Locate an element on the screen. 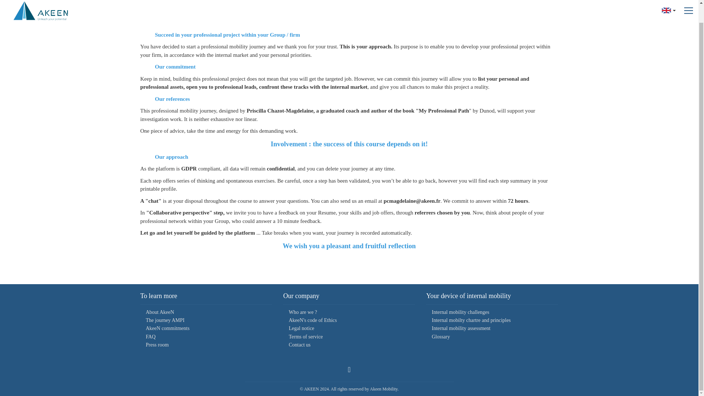  AkeeN's code of Ethics is located at coordinates (312, 320).